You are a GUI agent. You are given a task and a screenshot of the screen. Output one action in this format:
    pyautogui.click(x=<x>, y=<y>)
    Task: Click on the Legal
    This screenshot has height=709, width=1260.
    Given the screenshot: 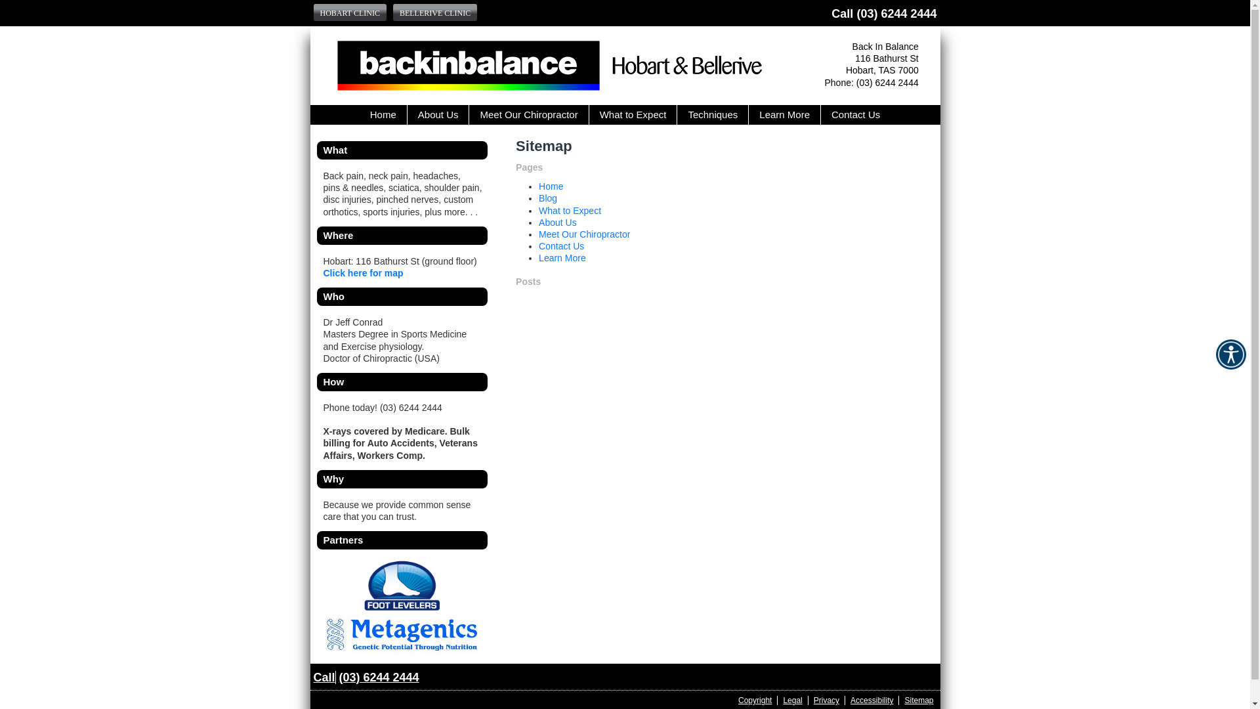 What is the action you would take?
    pyautogui.click(x=793, y=700)
    